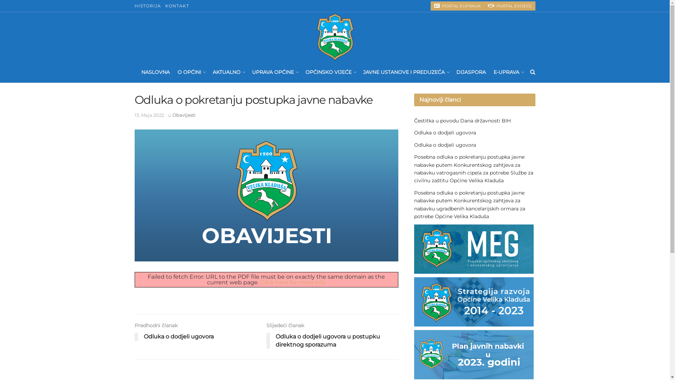  Describe the element at coordinates (155, 72) in the screenshot. I see `NASLOVNA` at that location.